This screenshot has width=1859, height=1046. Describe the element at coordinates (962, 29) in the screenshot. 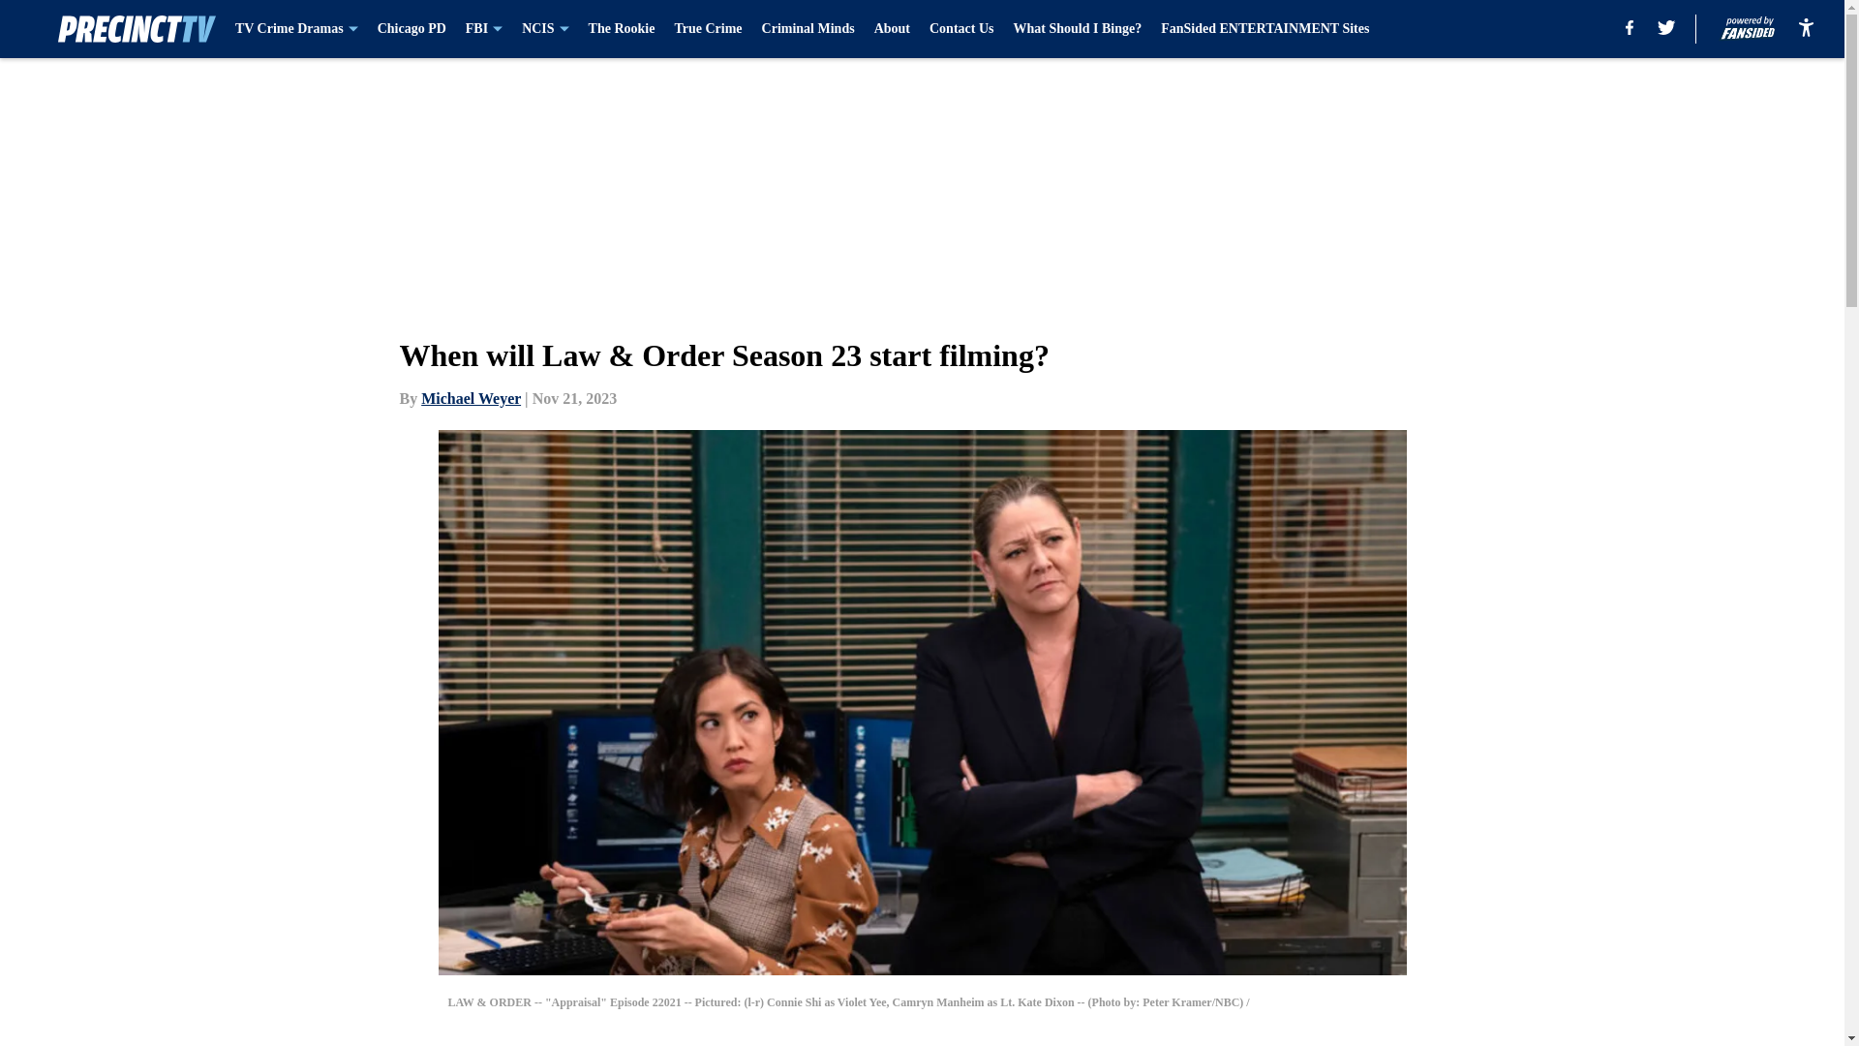

I see `Contact Us` at that location.